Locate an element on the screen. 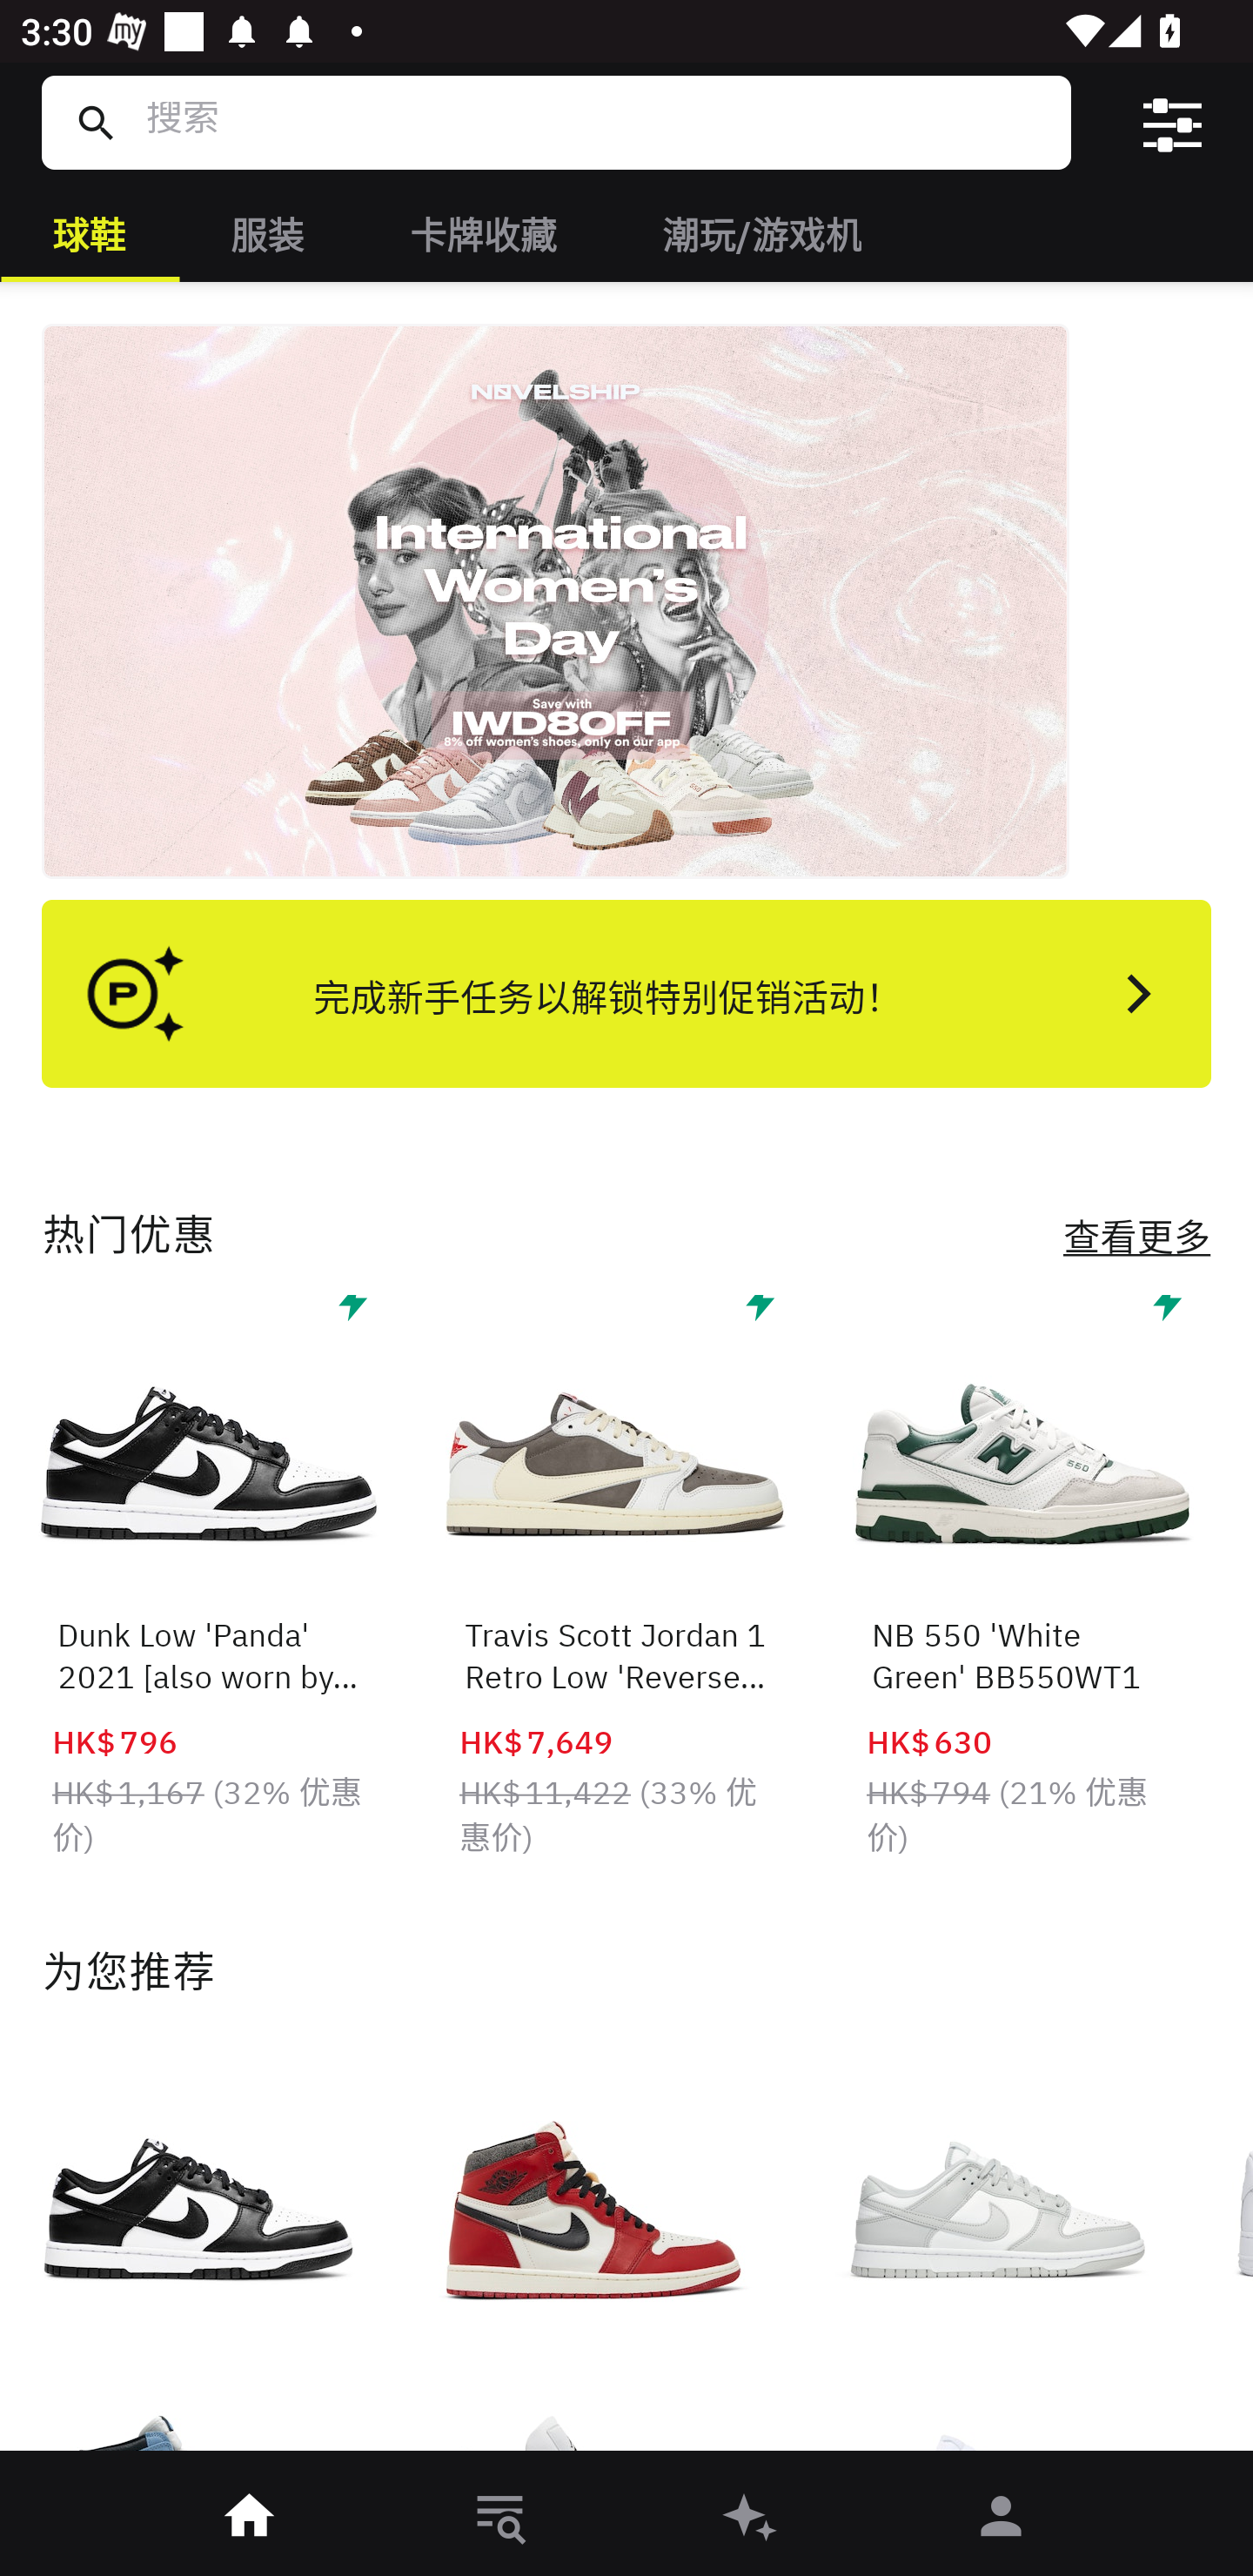 The width and height of the screenshot is (1253, 2576). 完成新手任务以解锁特别促销活动！  is located at coordinates (626, 993).